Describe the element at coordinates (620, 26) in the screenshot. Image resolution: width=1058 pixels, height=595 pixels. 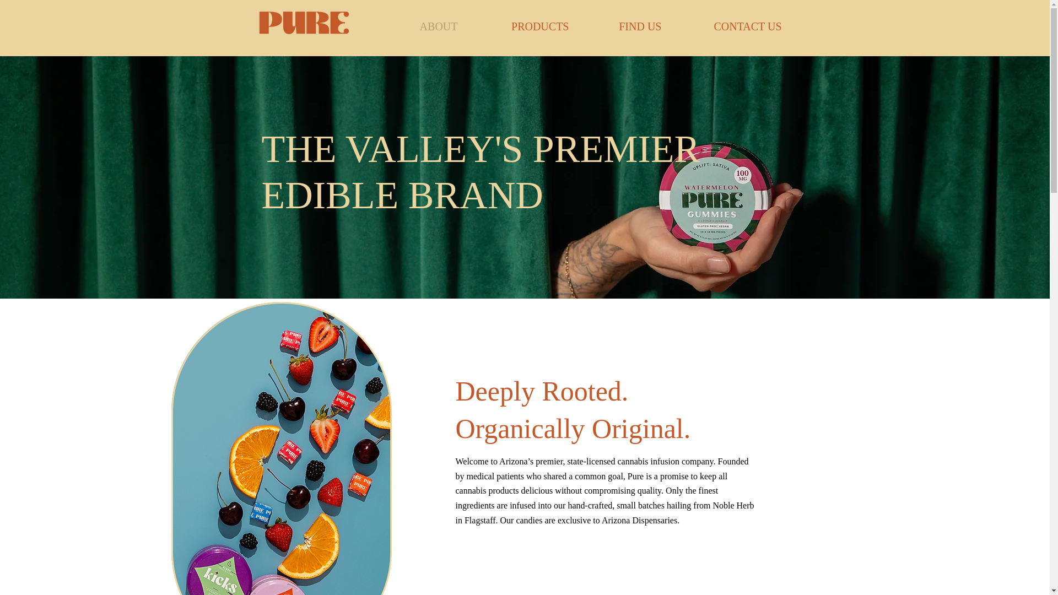
I see `FIND US` at that location.